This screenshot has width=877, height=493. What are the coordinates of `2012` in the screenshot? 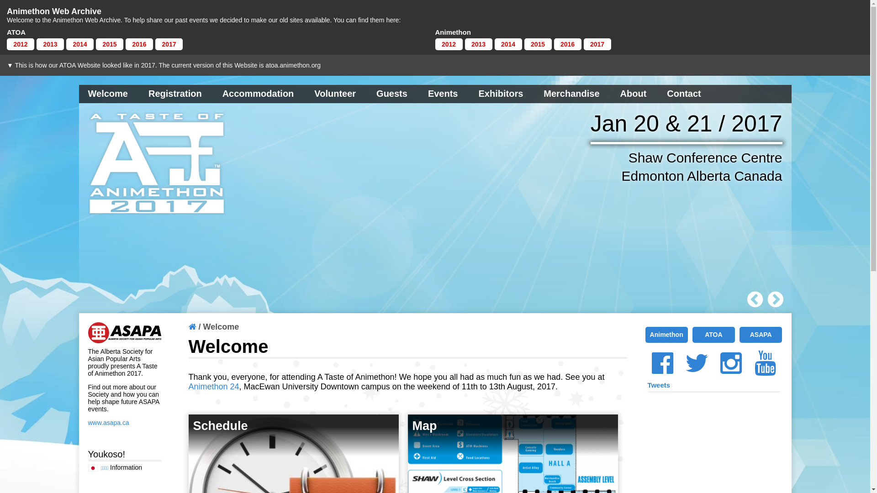 It's located at (449, 44).